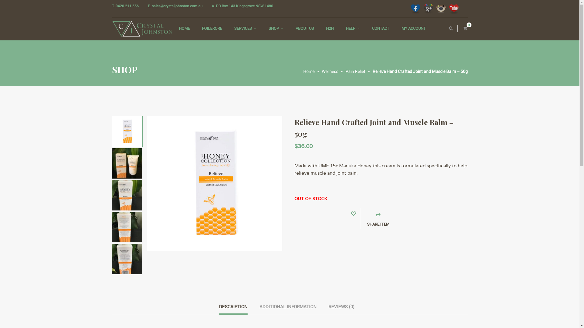 Image resolution: width=584 pixels, height=328 pixels. Describe the element at coordinates (142, 29) in the screenshot. I see `Crystal Johnston - Slave to Hair Free to Care` at that location.